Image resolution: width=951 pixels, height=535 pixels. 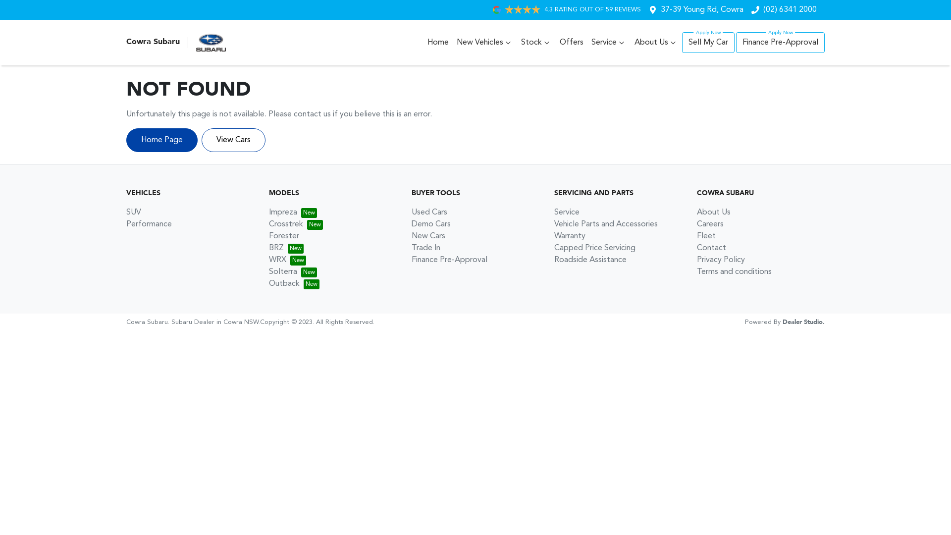 What do you see at coordinates (609, 43) in the screenshot?
I see `Service` at bounding box center [609, 43].